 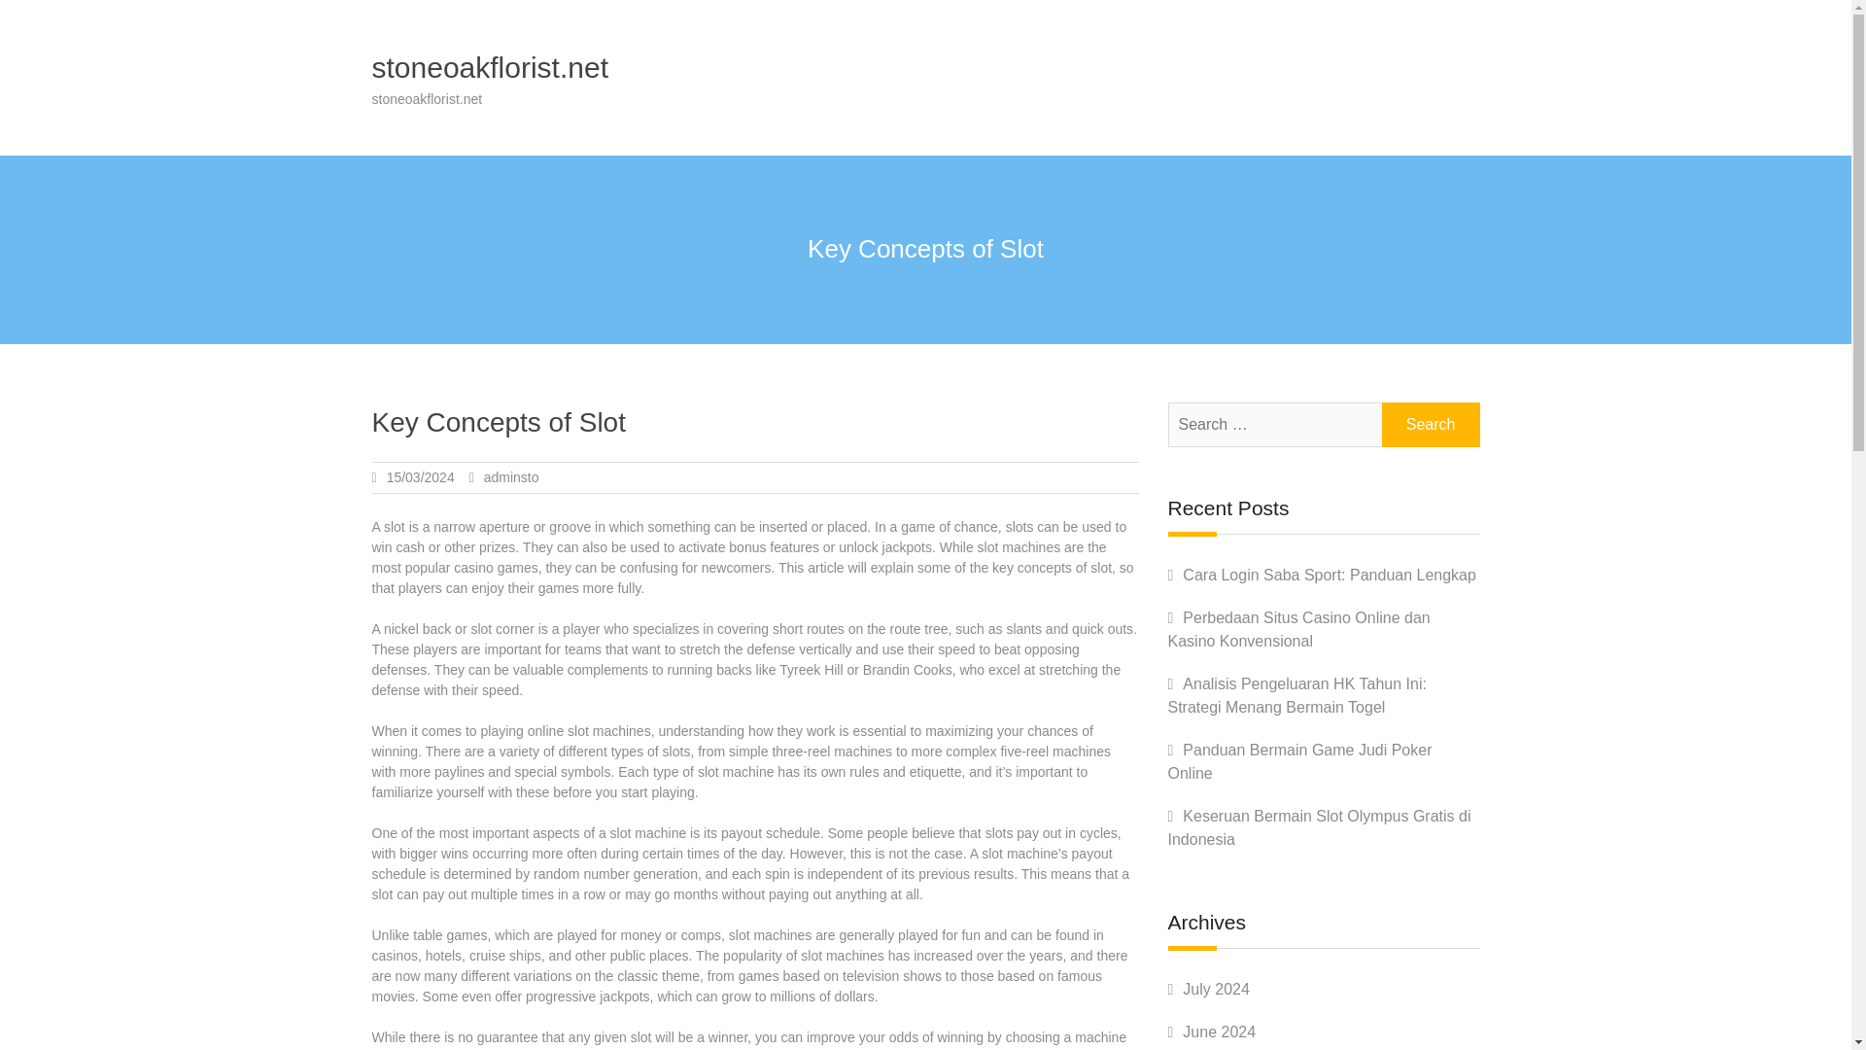 What do you see at coordinates (1320, 826) in the screenshot?
I see `Keseruan Bermain Slot Olympus Gratis di Indonesia` at bounding box center [1320, 826].